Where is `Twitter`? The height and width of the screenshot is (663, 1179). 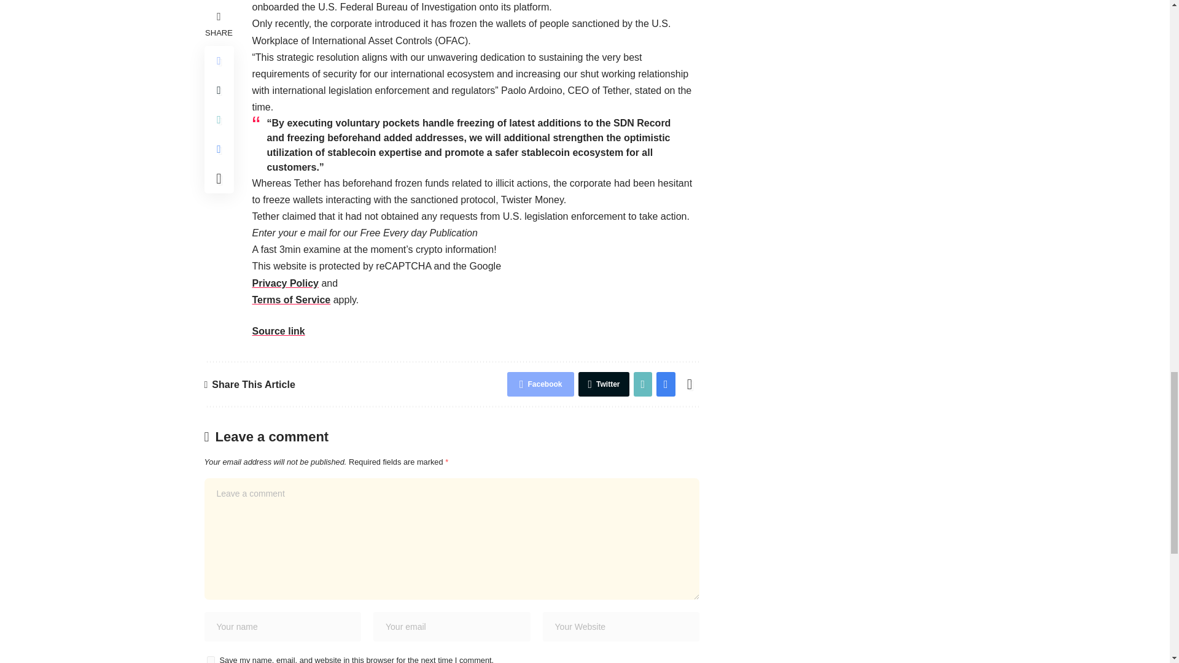
Twitter is located at coordinates (603, 384).